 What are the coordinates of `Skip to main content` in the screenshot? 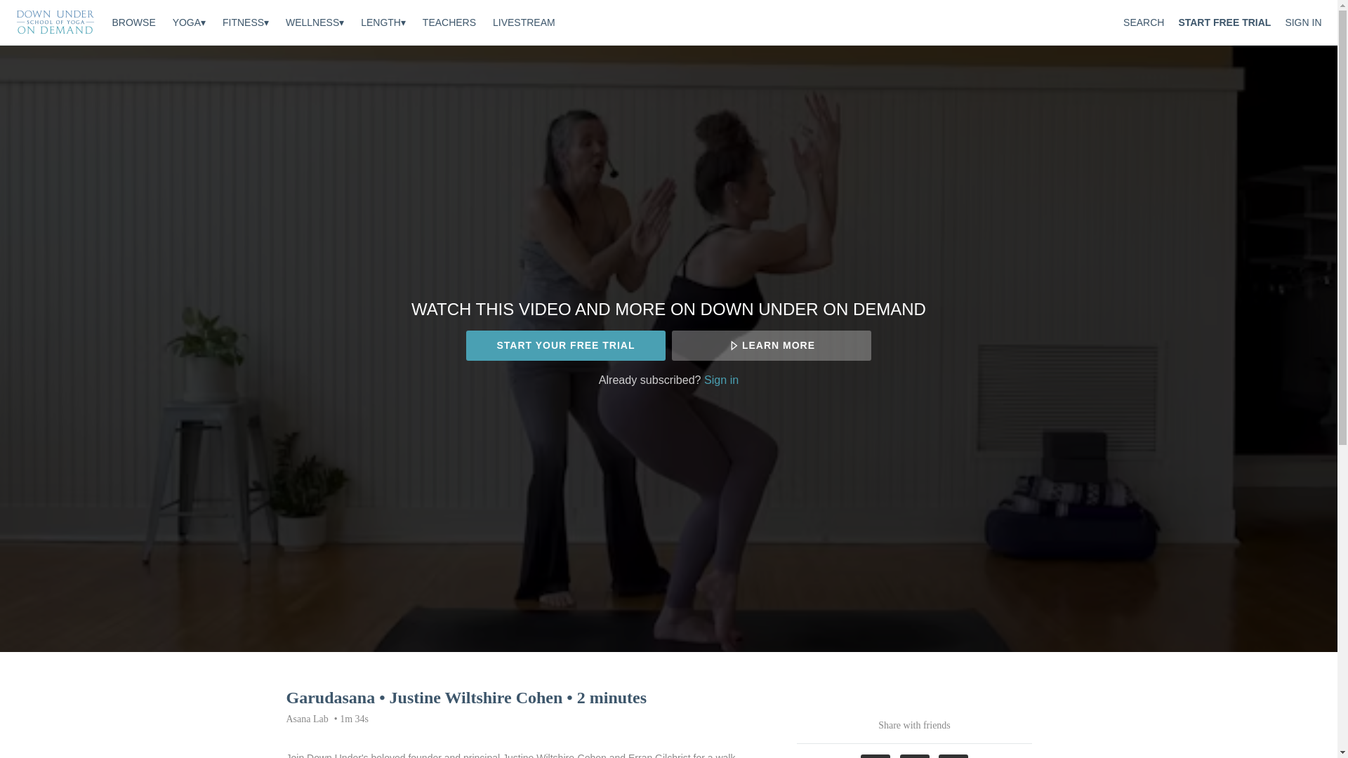 It's located at (44, 7).